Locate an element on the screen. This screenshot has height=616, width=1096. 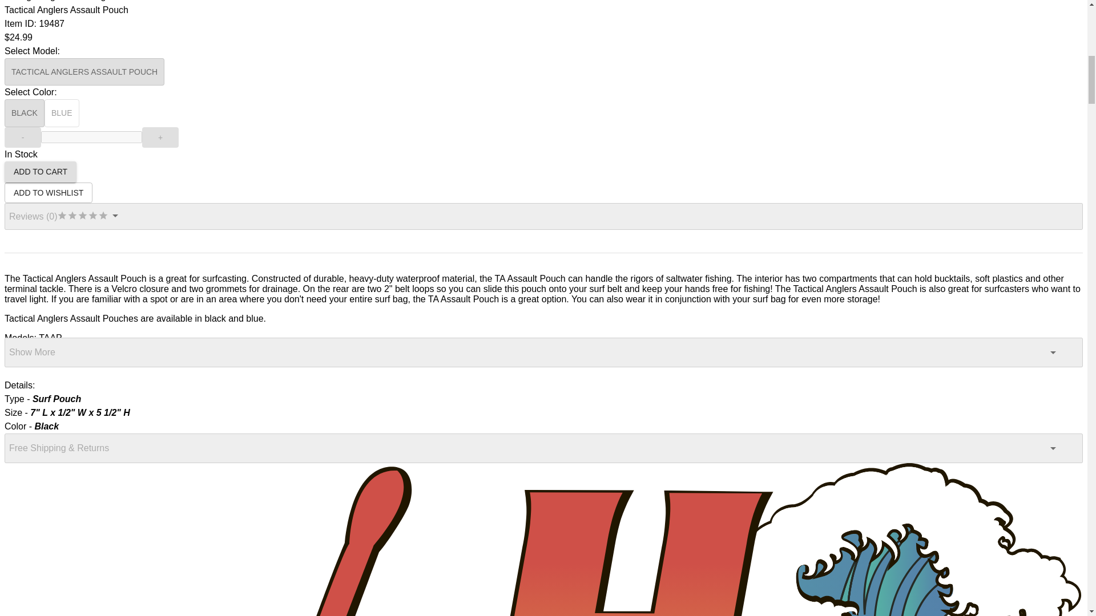
BLACK is located at coordinates (24, 113).